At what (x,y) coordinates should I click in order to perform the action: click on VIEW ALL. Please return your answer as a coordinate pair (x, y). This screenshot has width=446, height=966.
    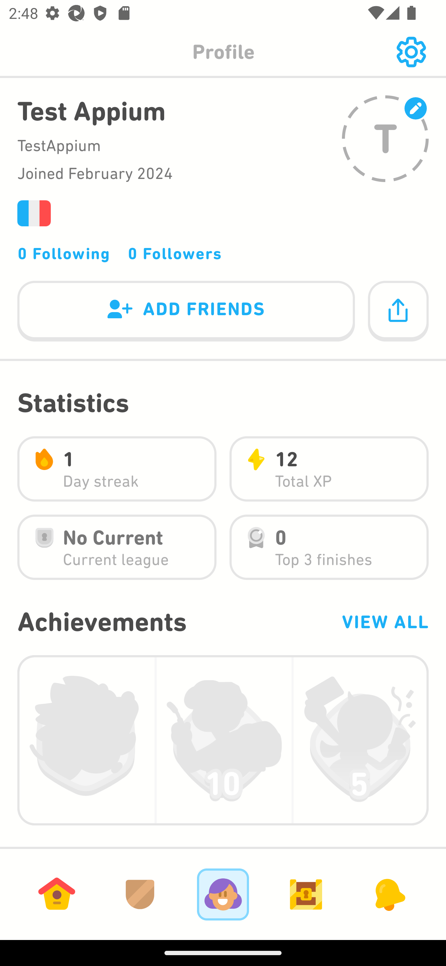
    Looking at the image, I should click on (385, 622).